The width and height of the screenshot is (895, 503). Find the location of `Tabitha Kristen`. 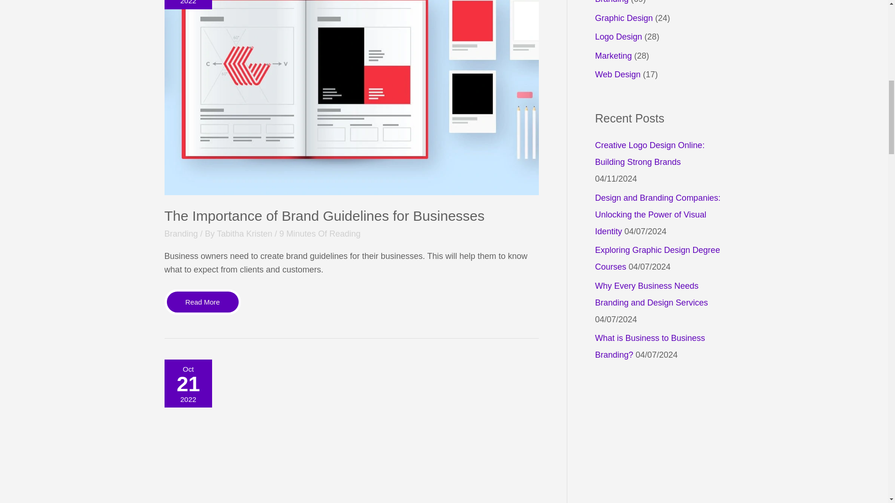

Tabitha Kristen is located at coordinates (202, 302).